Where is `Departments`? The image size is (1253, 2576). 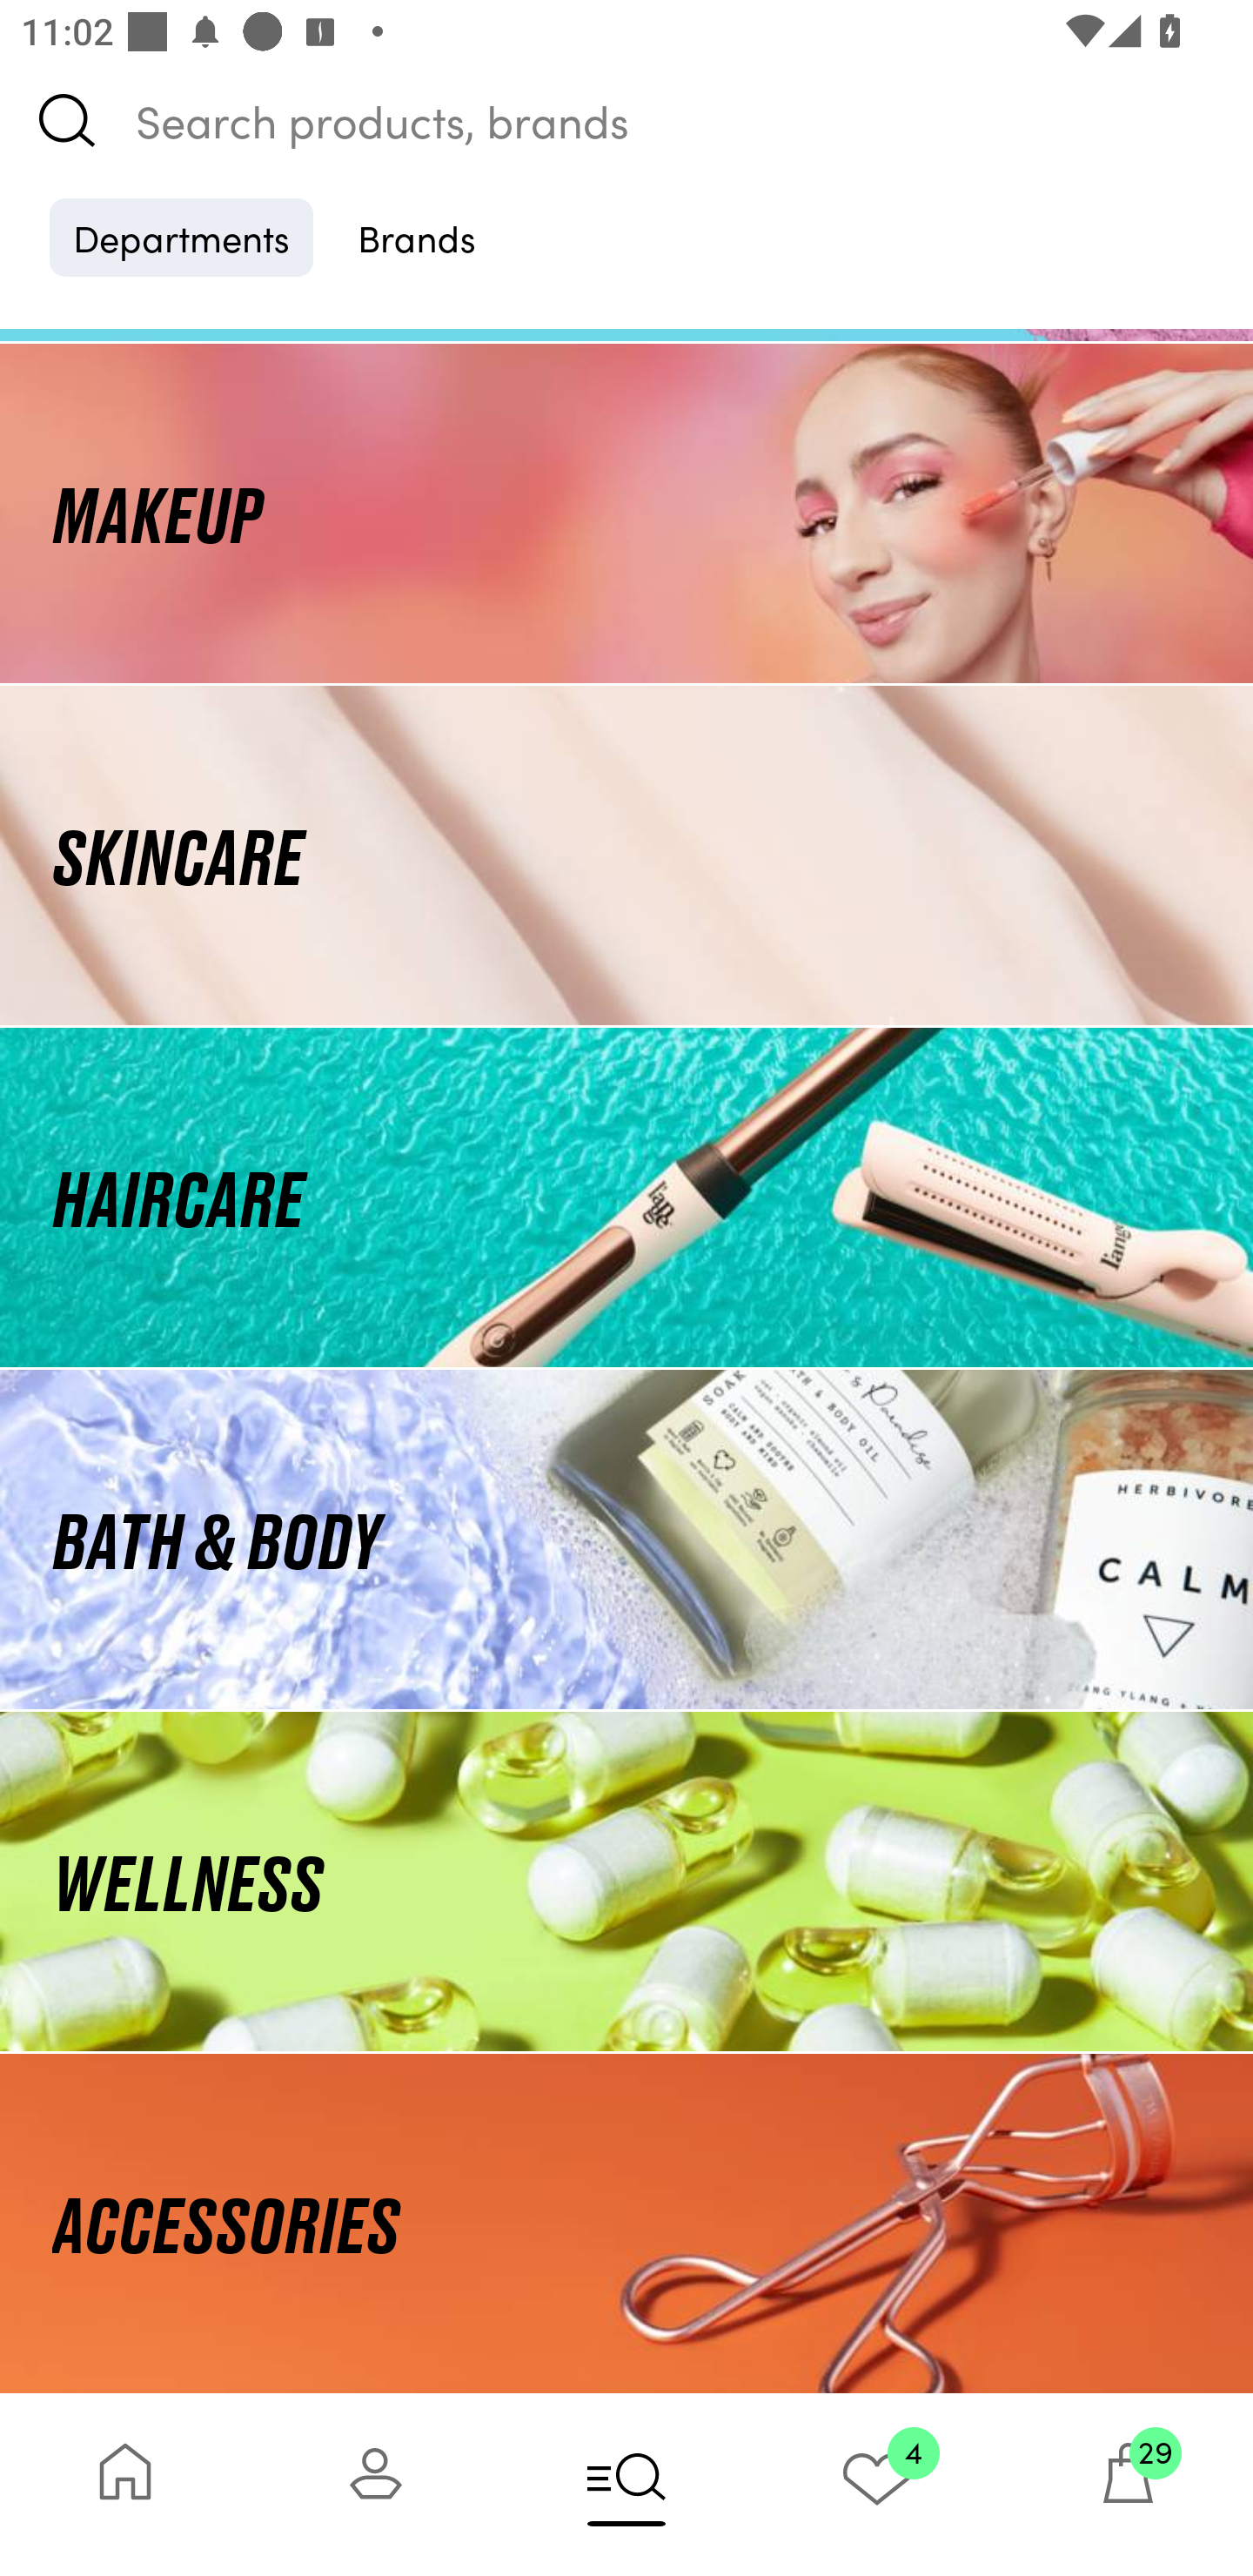
Departments is located at coordinates (181, 237).